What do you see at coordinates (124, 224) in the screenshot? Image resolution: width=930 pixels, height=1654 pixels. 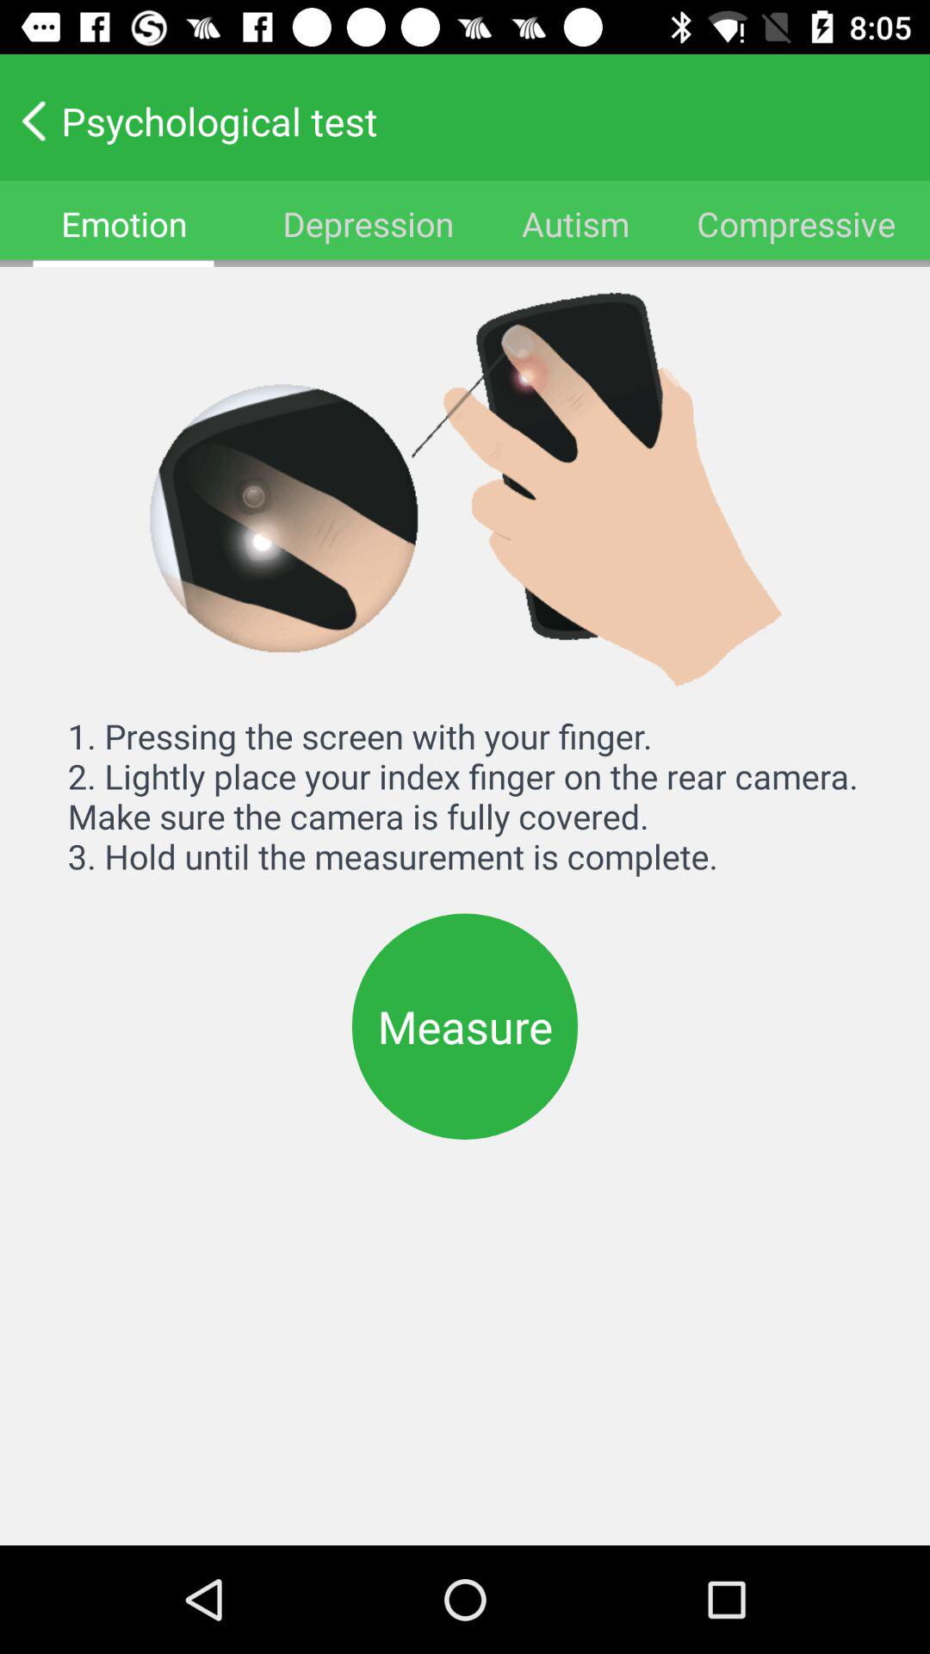 I see `press icon next to depression icon` at bounding box center [124, 224].